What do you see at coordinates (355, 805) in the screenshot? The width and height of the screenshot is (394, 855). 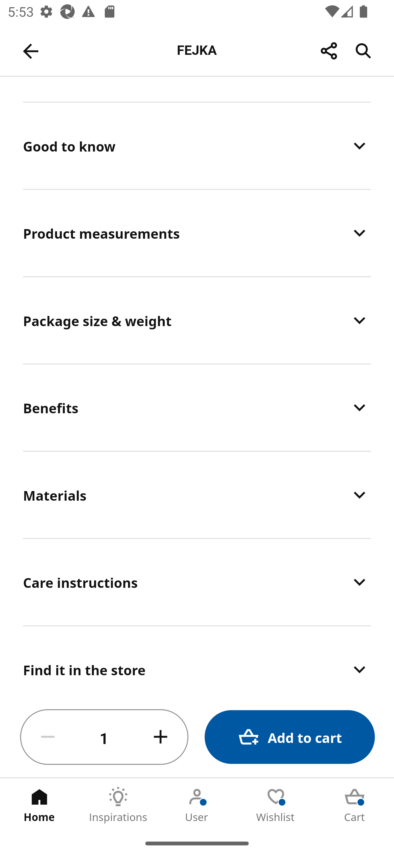 I see `Cart
Tab 5 of 5` at bounding box center [355, 805].